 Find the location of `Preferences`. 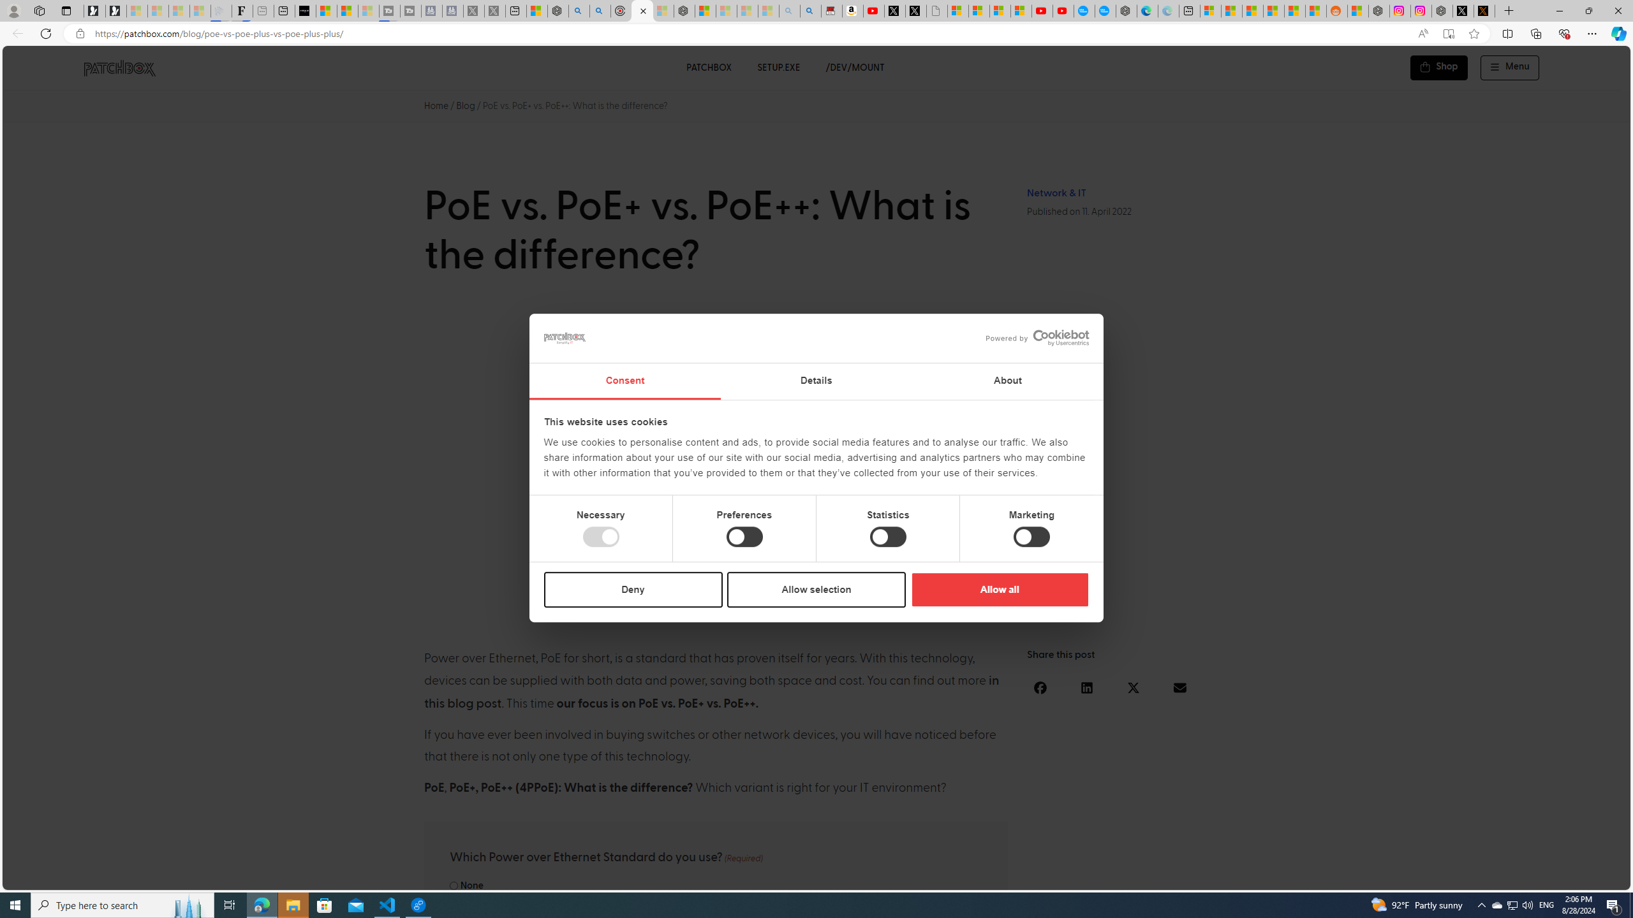

Preferences is located at coordinates (744, 537).